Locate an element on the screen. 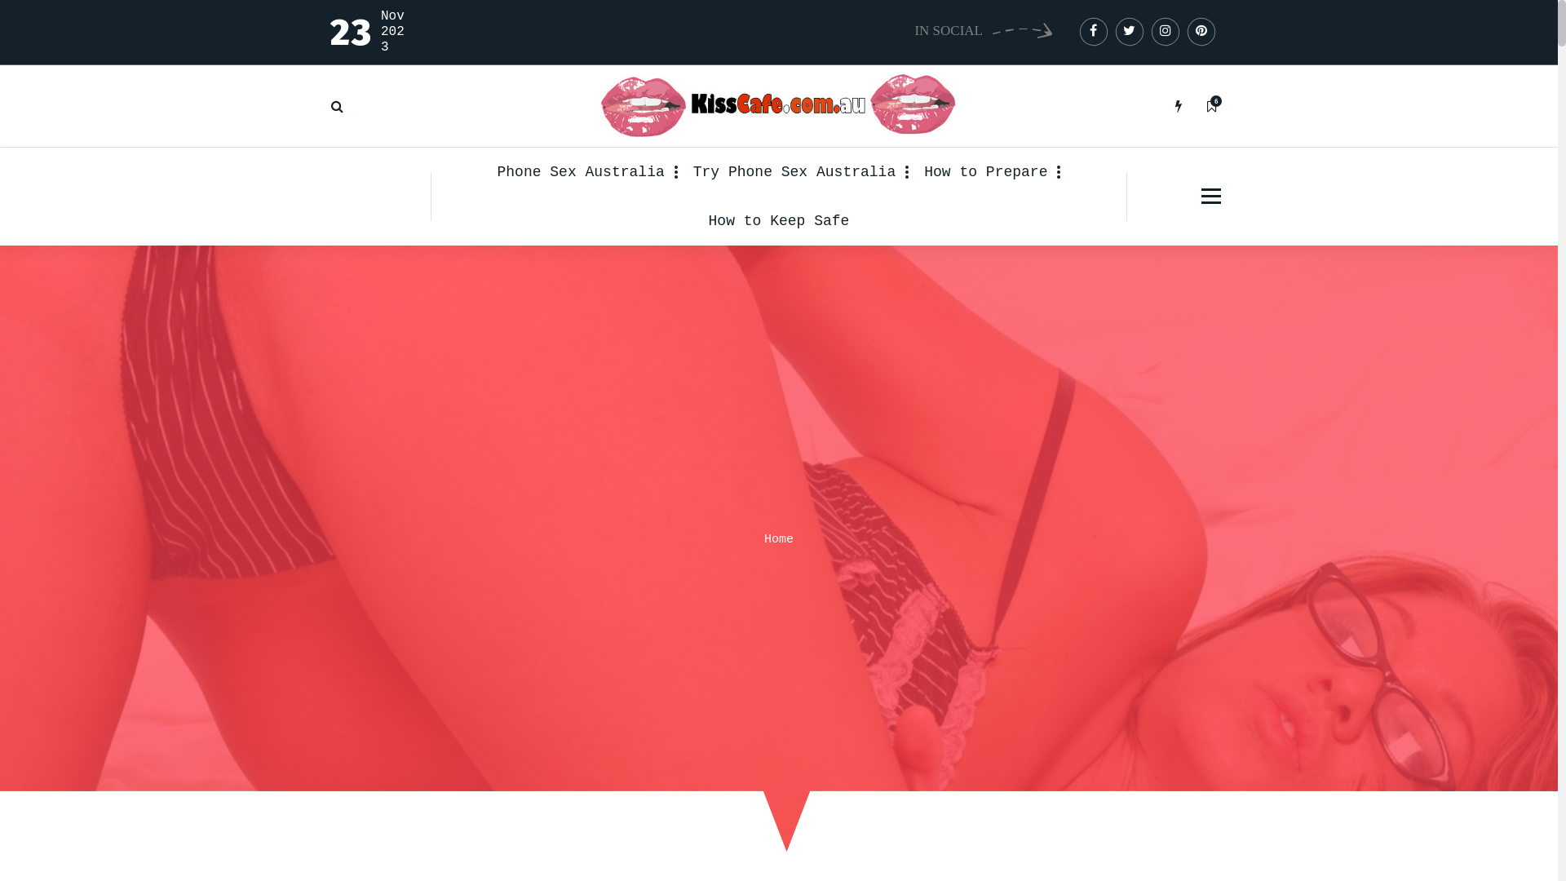  How to Keep Safe is located at coordinates (780, 221).